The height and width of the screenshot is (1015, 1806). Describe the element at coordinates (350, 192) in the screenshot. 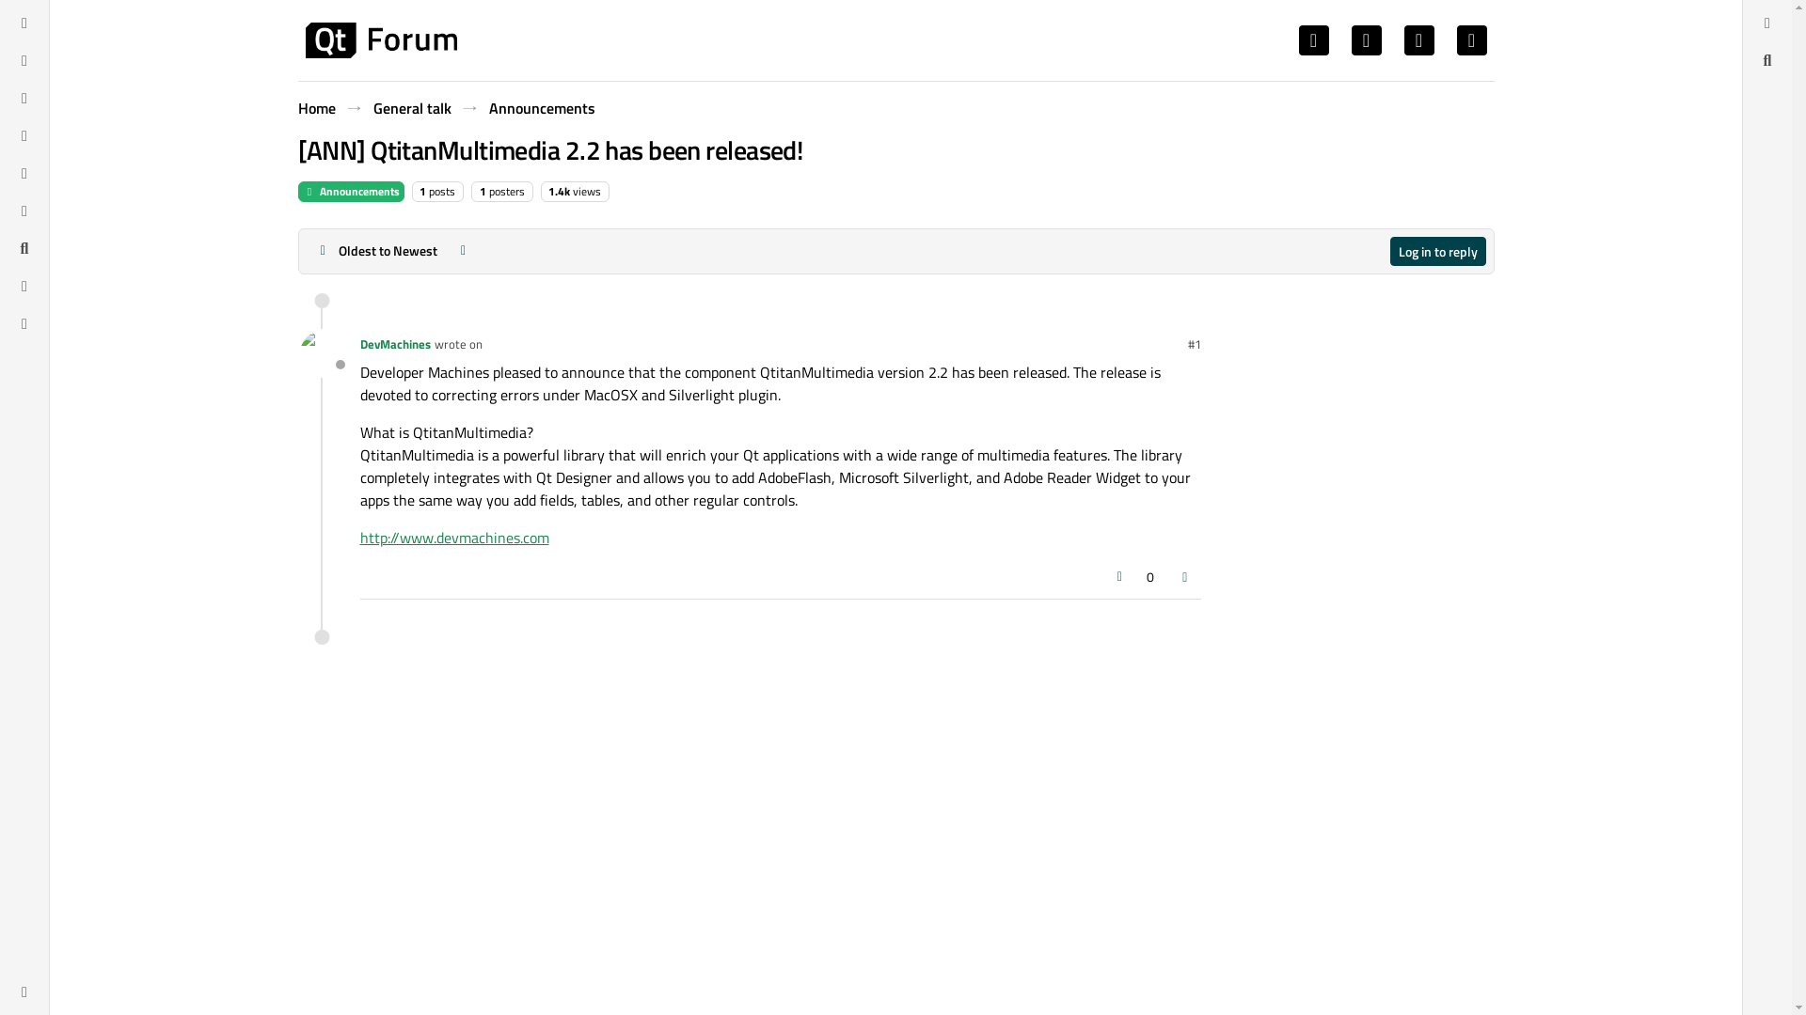

I see `Announcements` at that location.